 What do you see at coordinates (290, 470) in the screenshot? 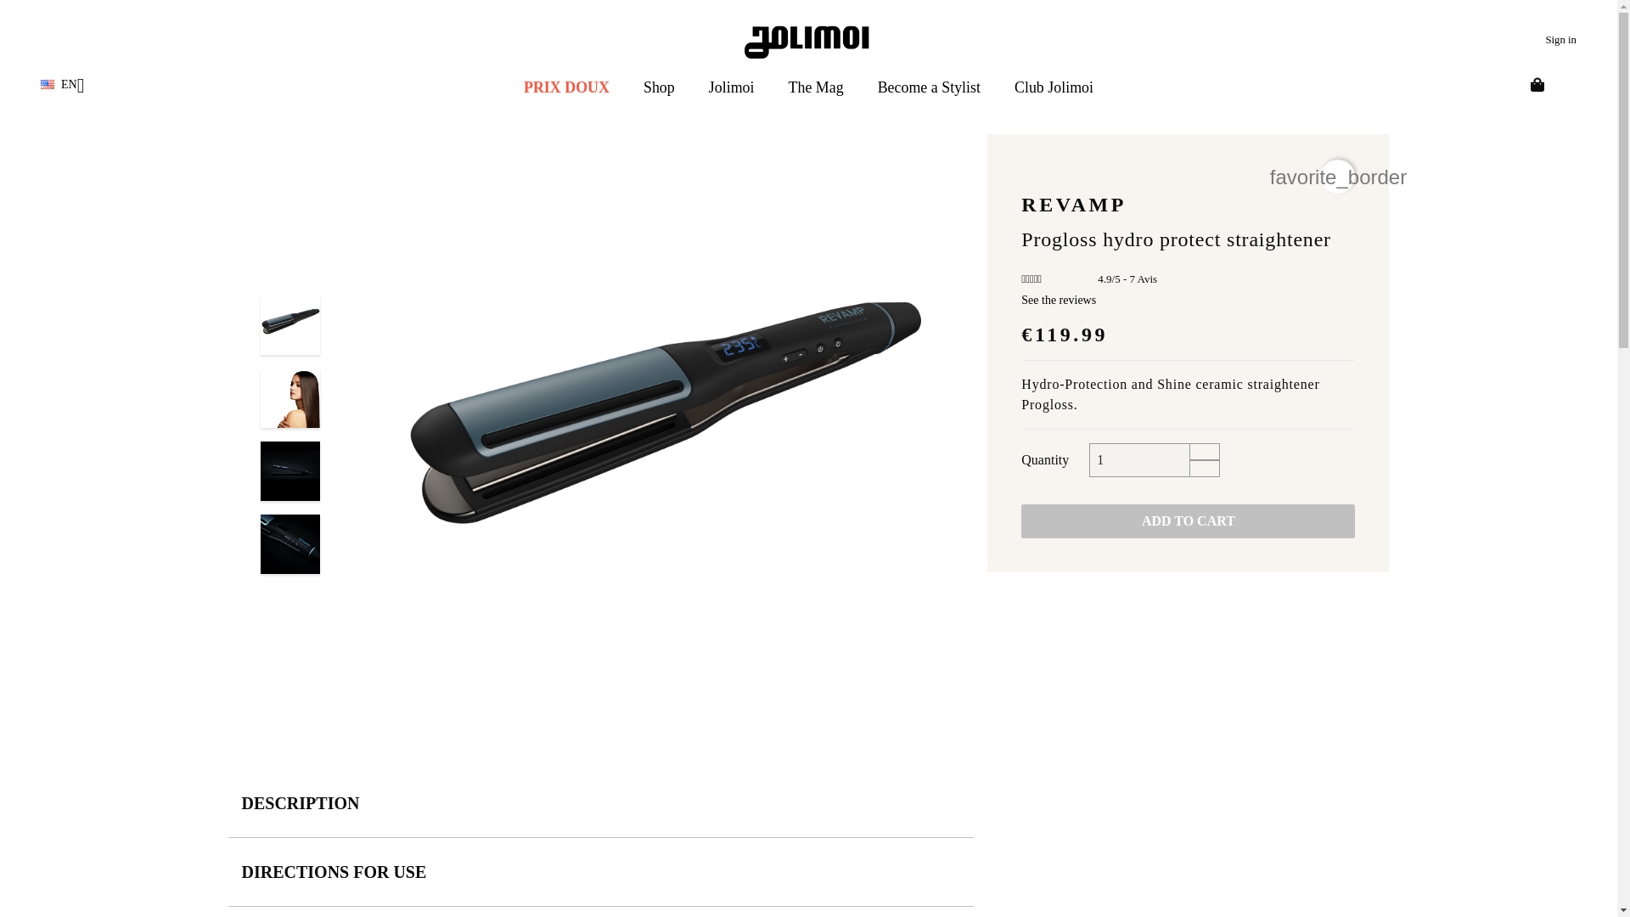
I see `Progloss hydro protect straightener - Revamp` at bounding box center [290, 470].